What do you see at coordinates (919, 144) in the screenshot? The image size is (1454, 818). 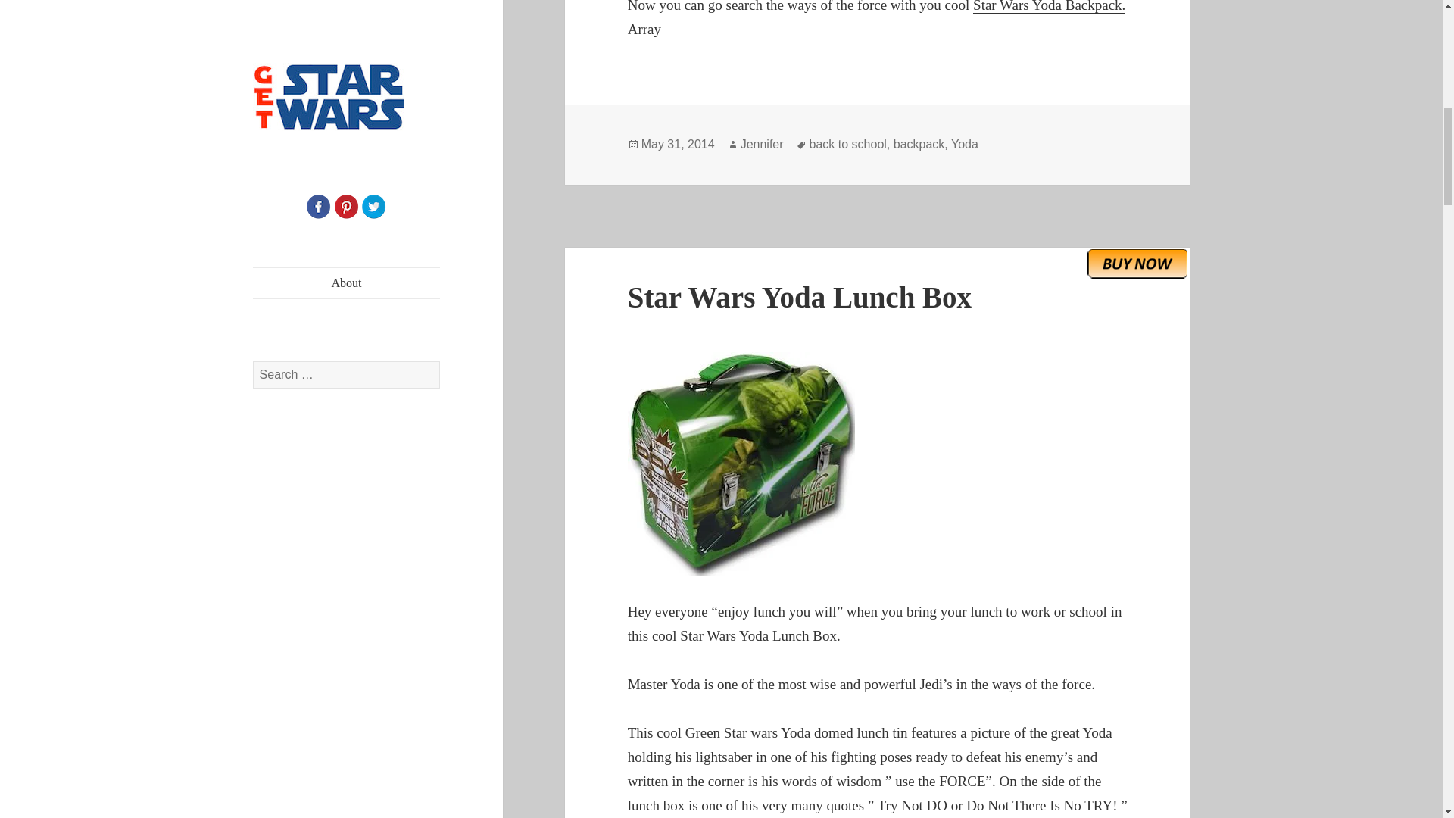 I see `backpack` at bounding box center [919, 144].